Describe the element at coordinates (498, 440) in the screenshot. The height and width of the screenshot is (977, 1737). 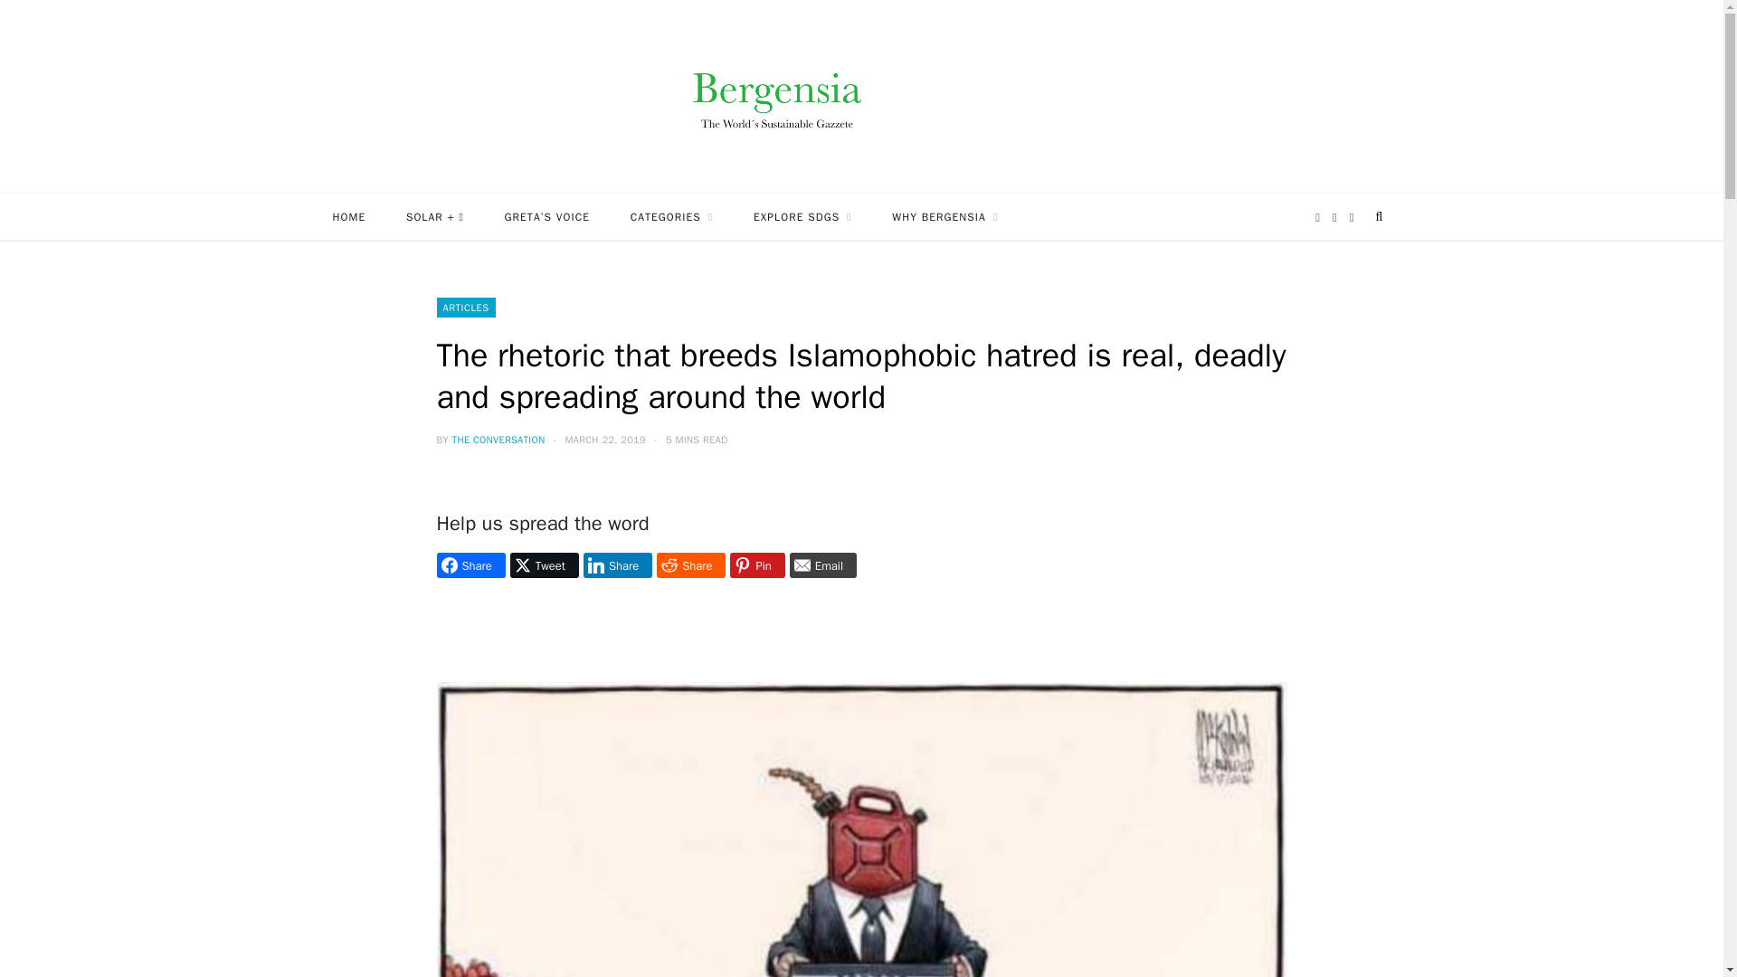
I see `Posts by The Conversation` at that location.